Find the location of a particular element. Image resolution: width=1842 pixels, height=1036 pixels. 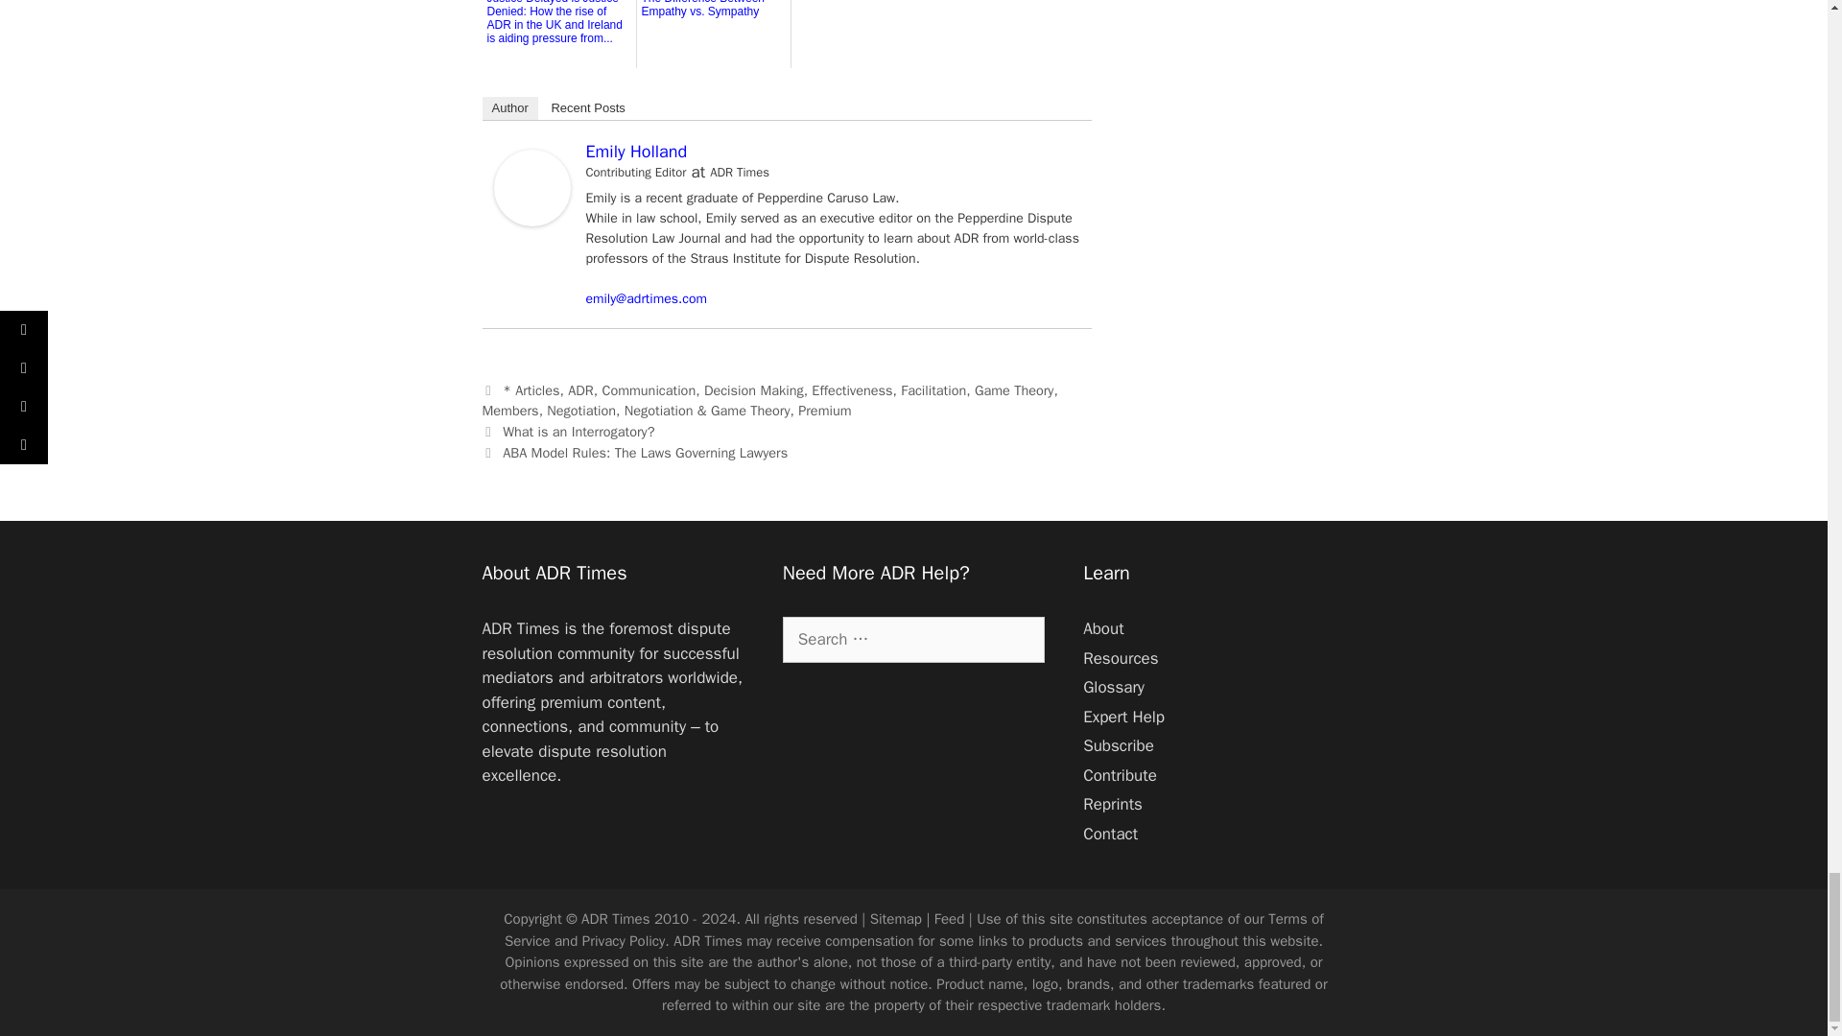

The Difference Between Empathy vs. Sympathy is located at coordinates (712, 31).